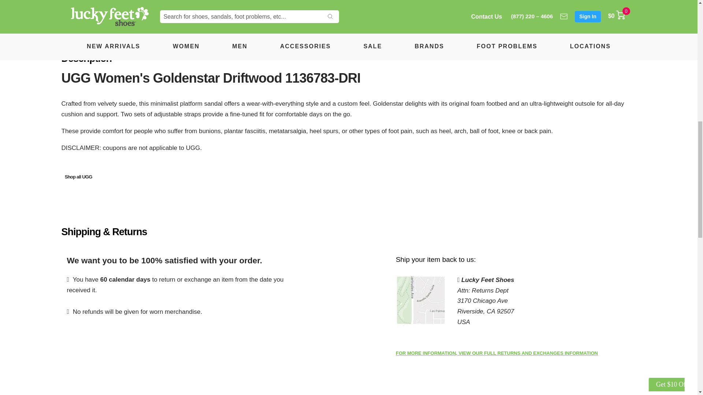 This screenshot has width=703, height=395. What do you see at coordinates (135, 14) in the screenshot?
I see `Description` at bounding box center [135, 14].